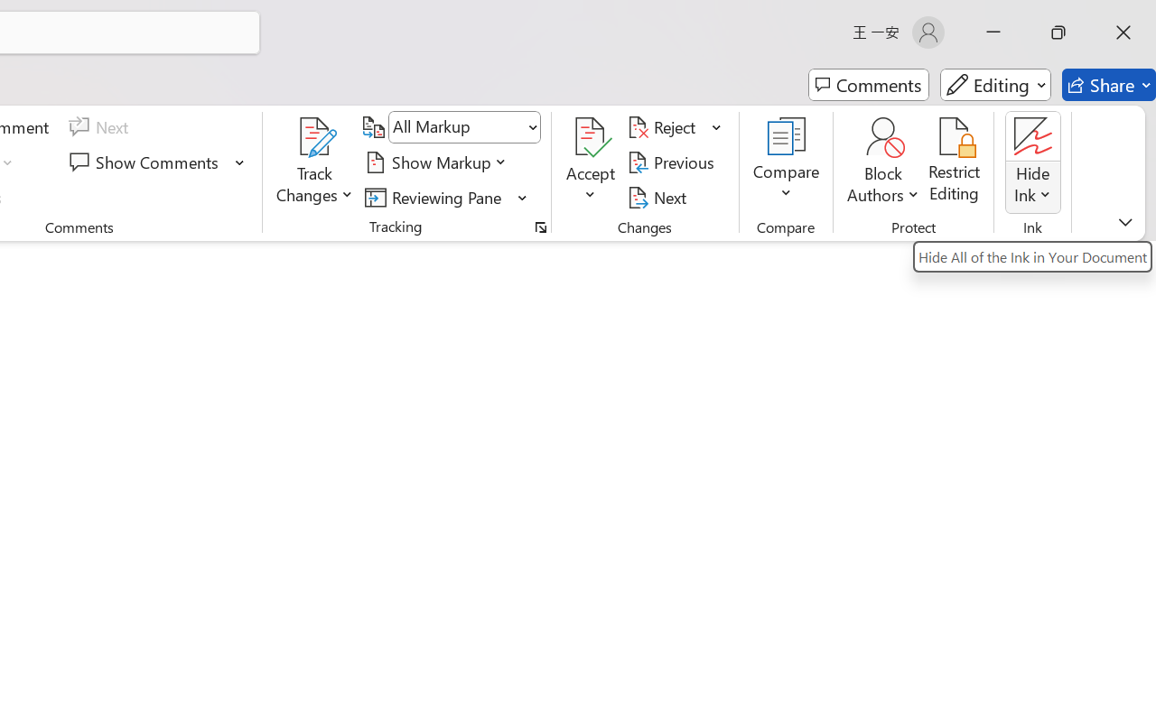  I want to click on Restrict Editing, so click(955, 162).